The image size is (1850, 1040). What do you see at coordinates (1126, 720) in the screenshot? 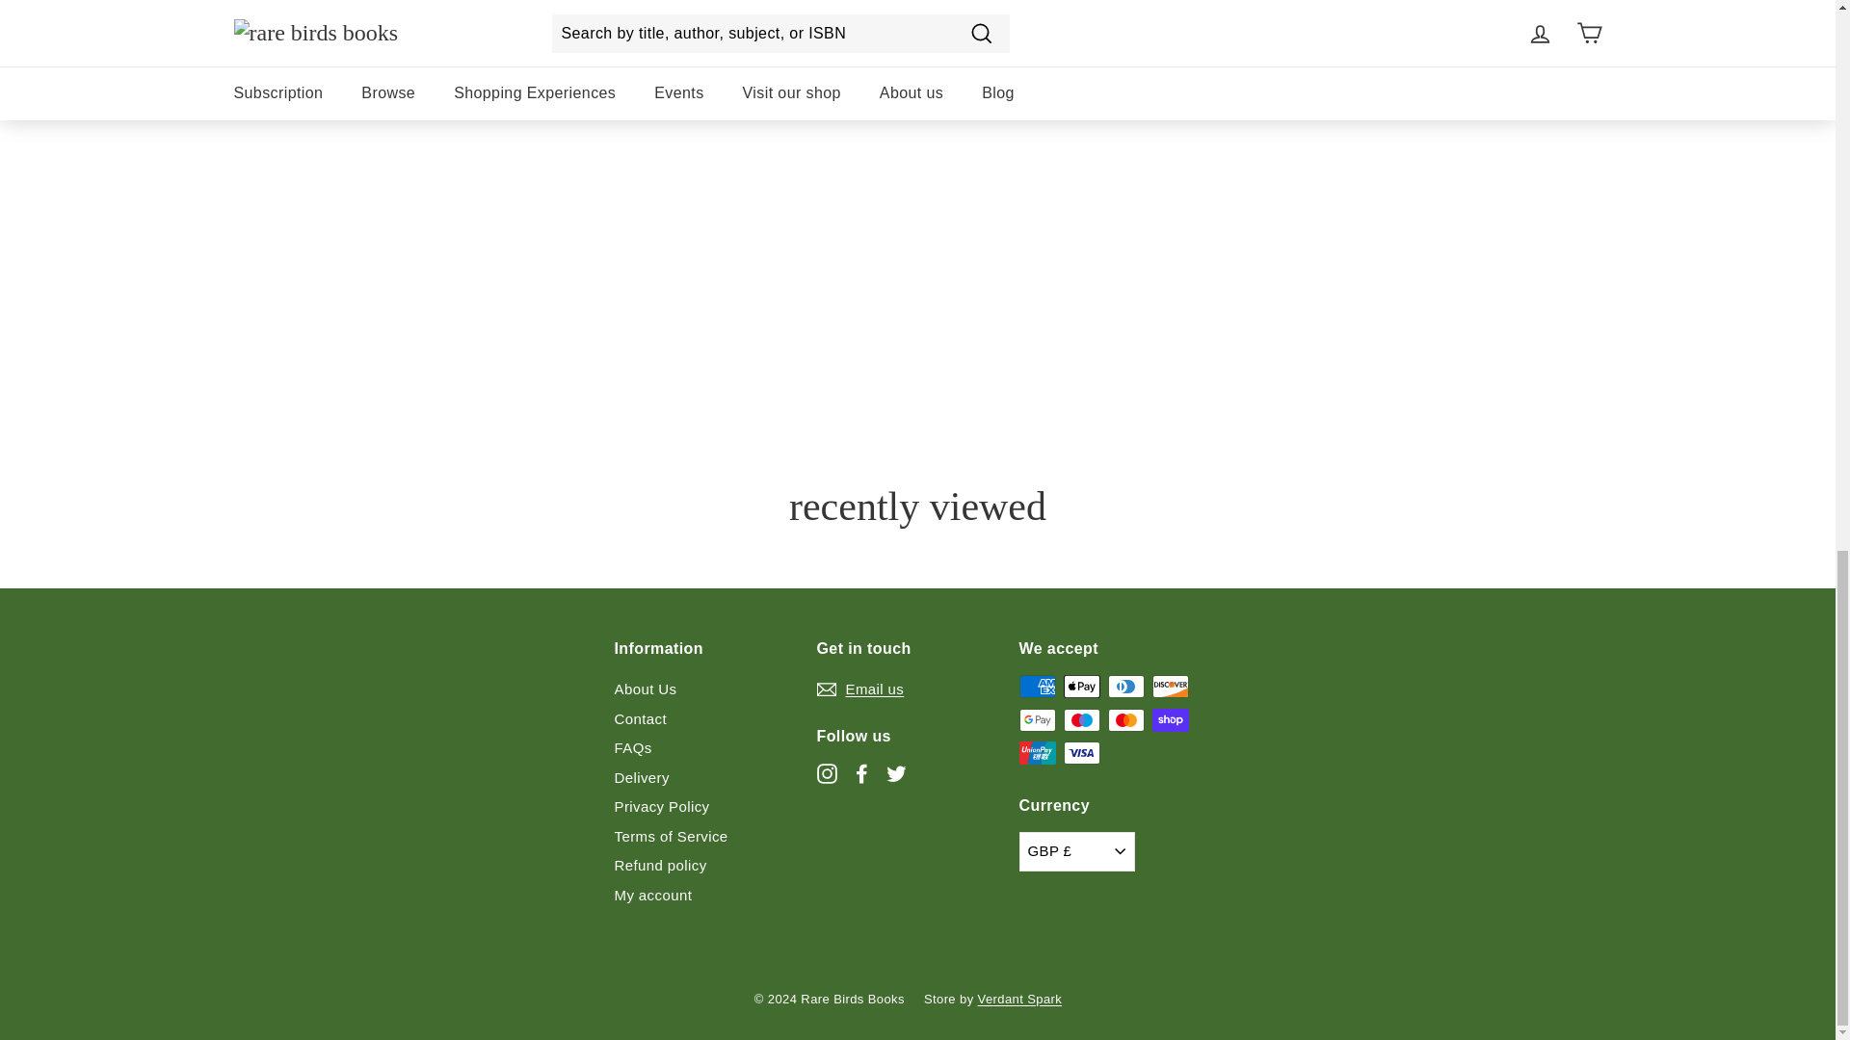
I see `Mastercard` at bounding box center [1126, 720].